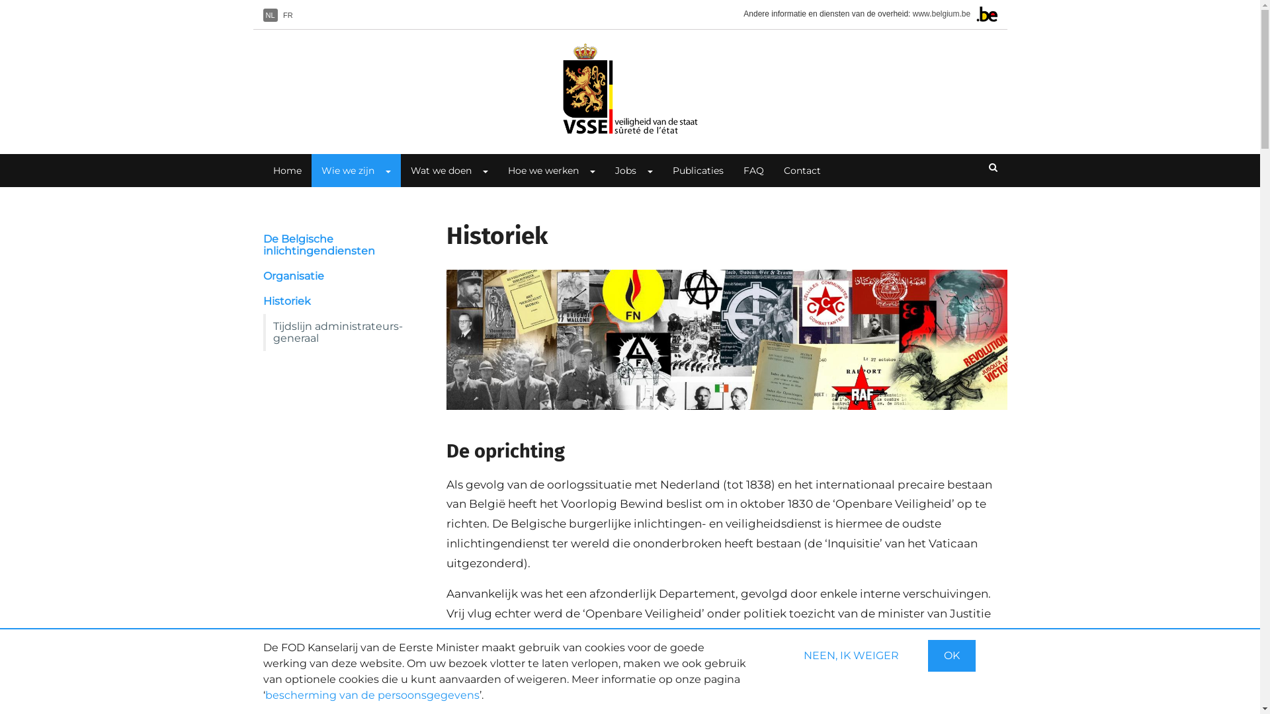  Describe the element at coordinates (851, 656) in the screenshot. I see `NEEN, IK WEIGER` at that location.